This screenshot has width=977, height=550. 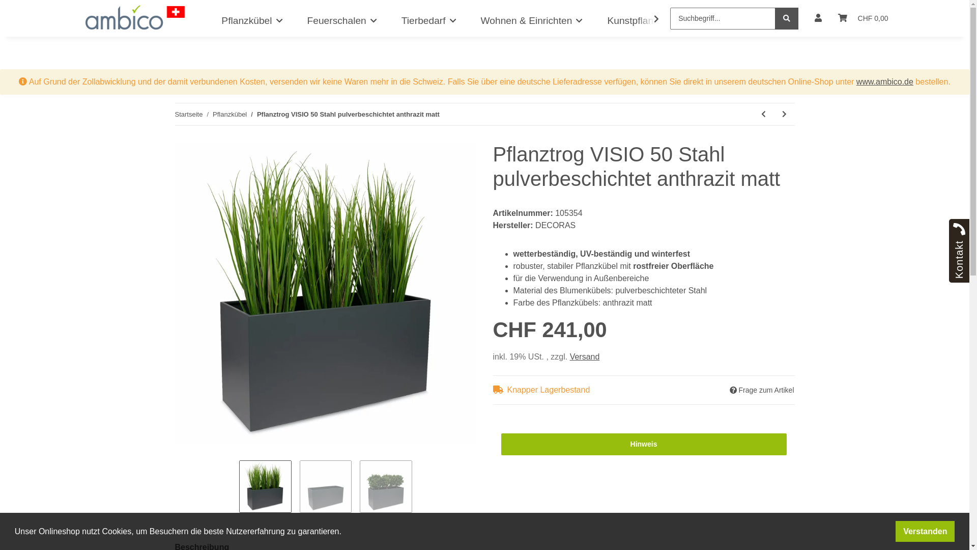 What do you see at coordinates (585, 356) in the screenshot?
I see `Versand` at bounding box center [585, 356].